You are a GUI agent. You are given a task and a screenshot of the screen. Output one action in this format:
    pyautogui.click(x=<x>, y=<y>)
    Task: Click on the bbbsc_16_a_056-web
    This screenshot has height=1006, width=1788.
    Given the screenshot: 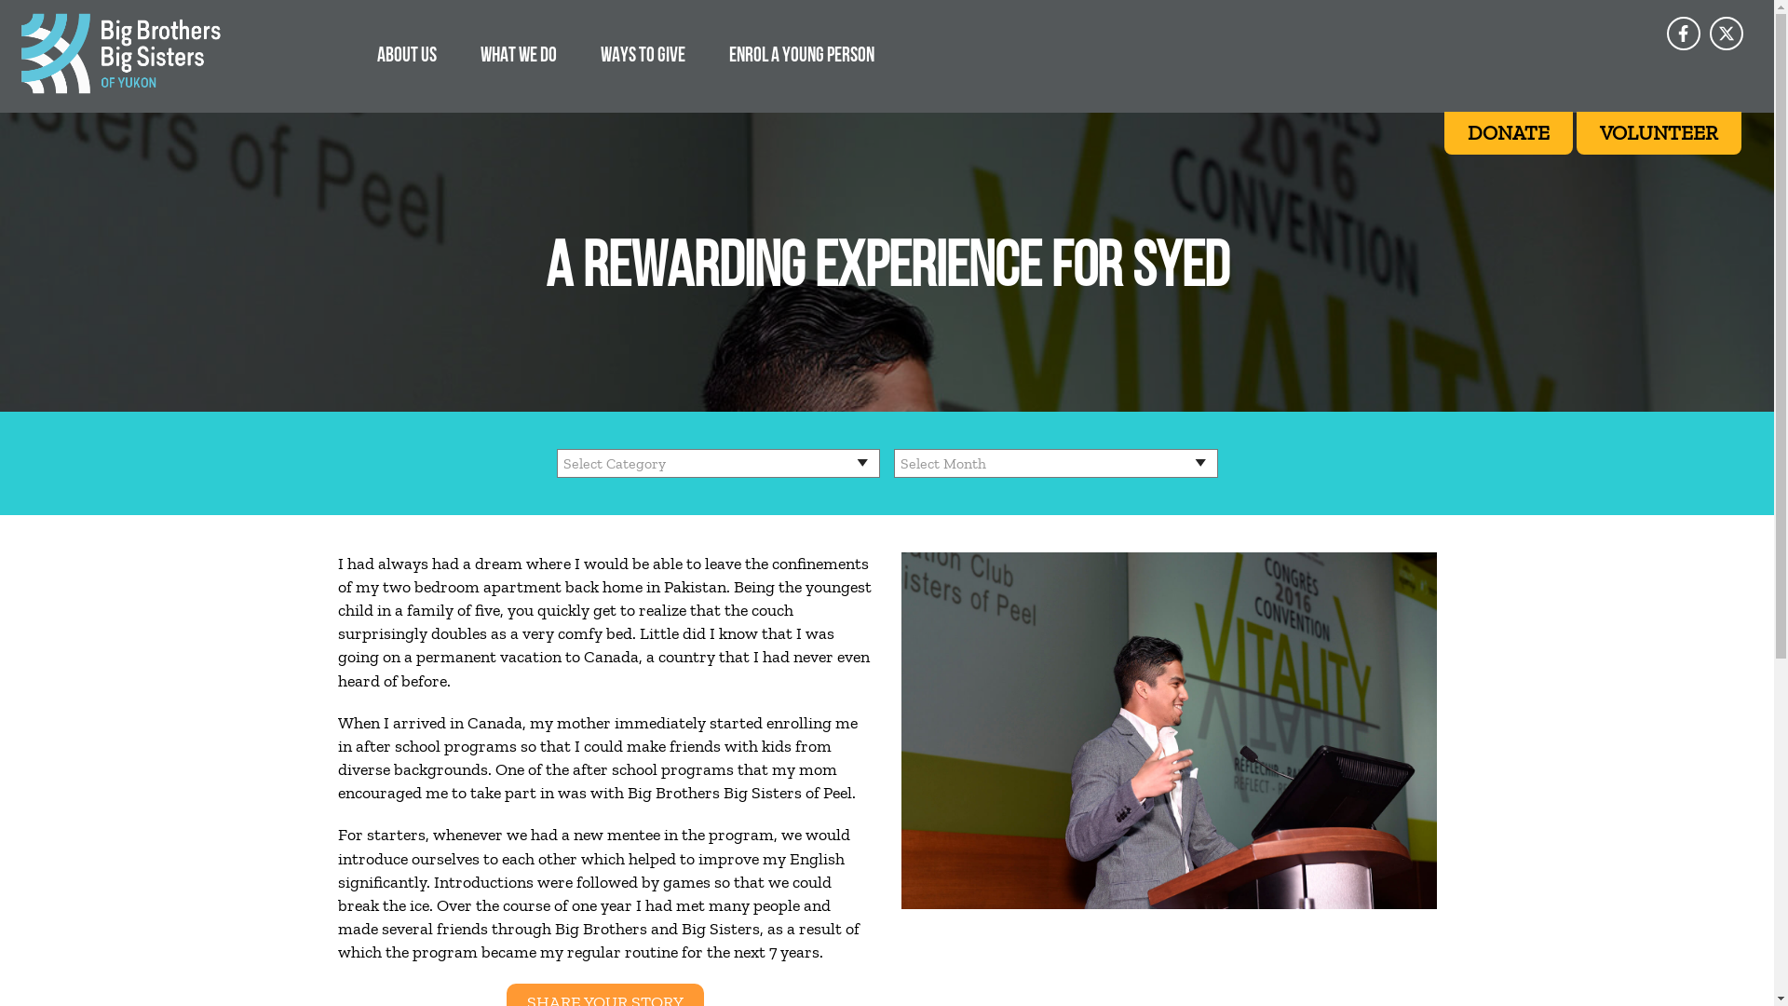 What is the action you would take?
    pyautogui.click(x=1170, y=731)
    